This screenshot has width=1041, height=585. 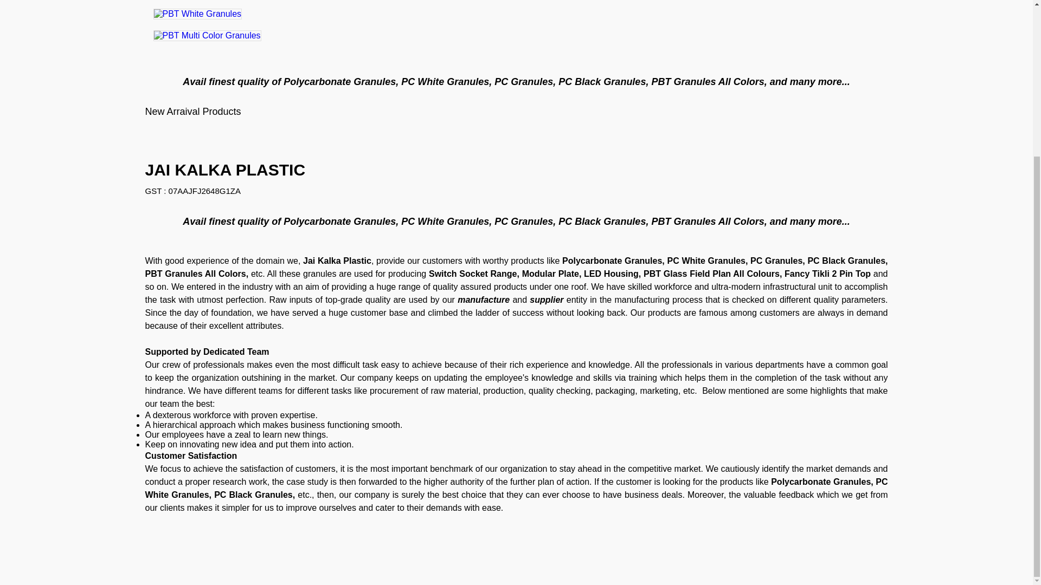 I want to click on PBT White Granules, so click(x=197, y=14).